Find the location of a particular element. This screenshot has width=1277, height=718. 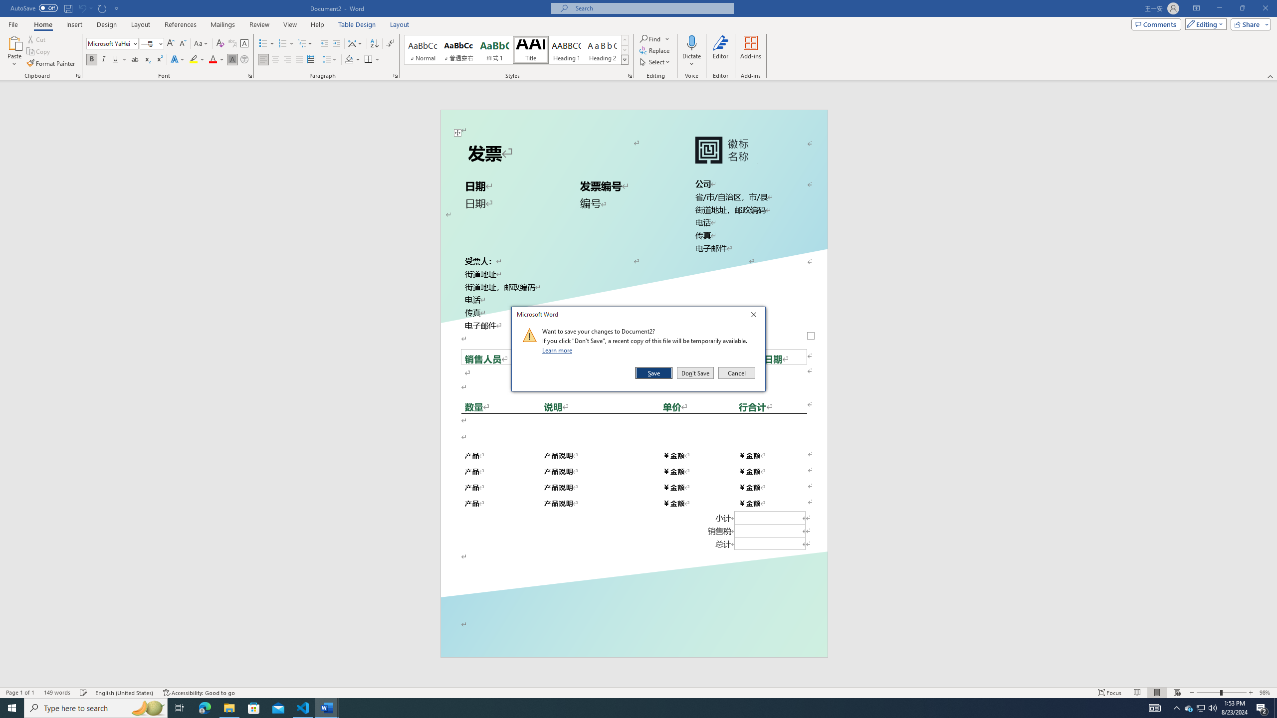

Sort... is located at coordinates (374, 44).